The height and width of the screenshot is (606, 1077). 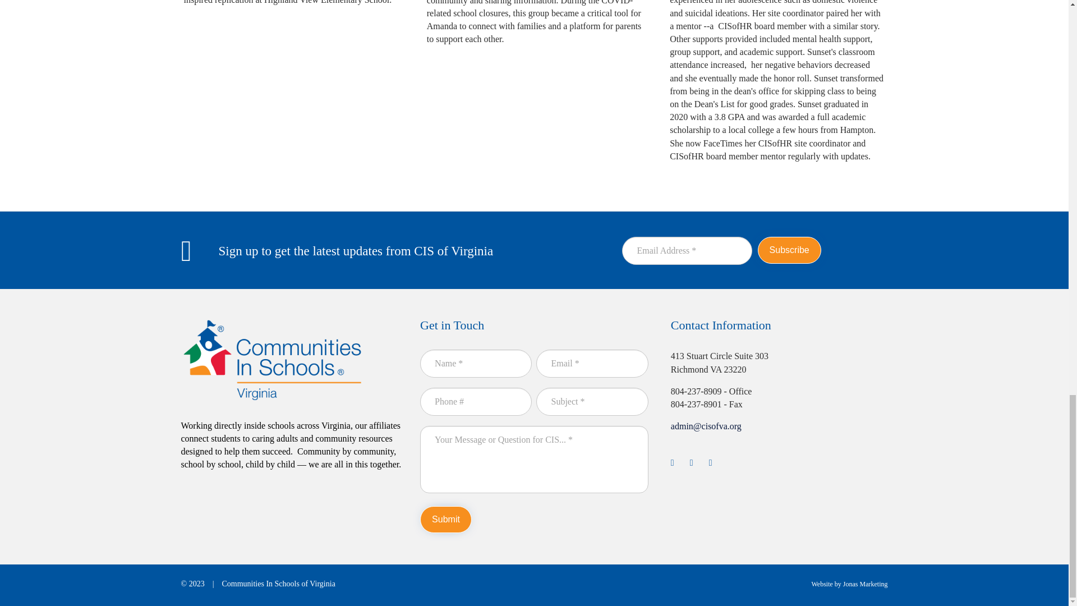 I want to click on CIS of Virginia, so click(x=272, y=360).